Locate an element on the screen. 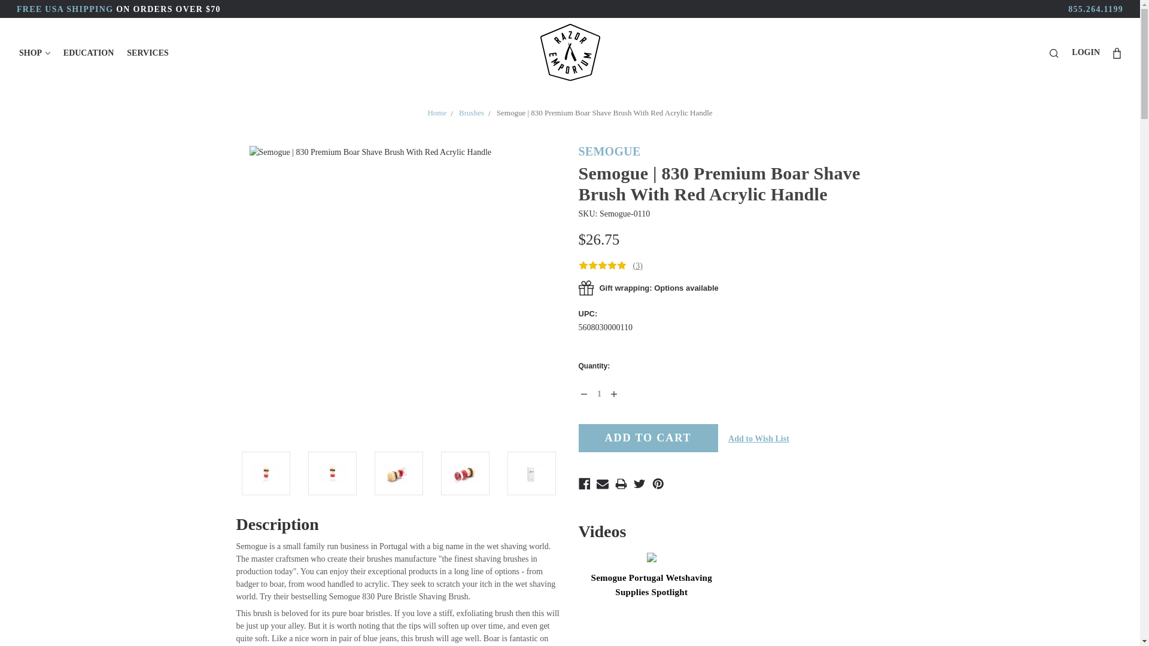  Add to Cart is located at coordinates (648, 438).